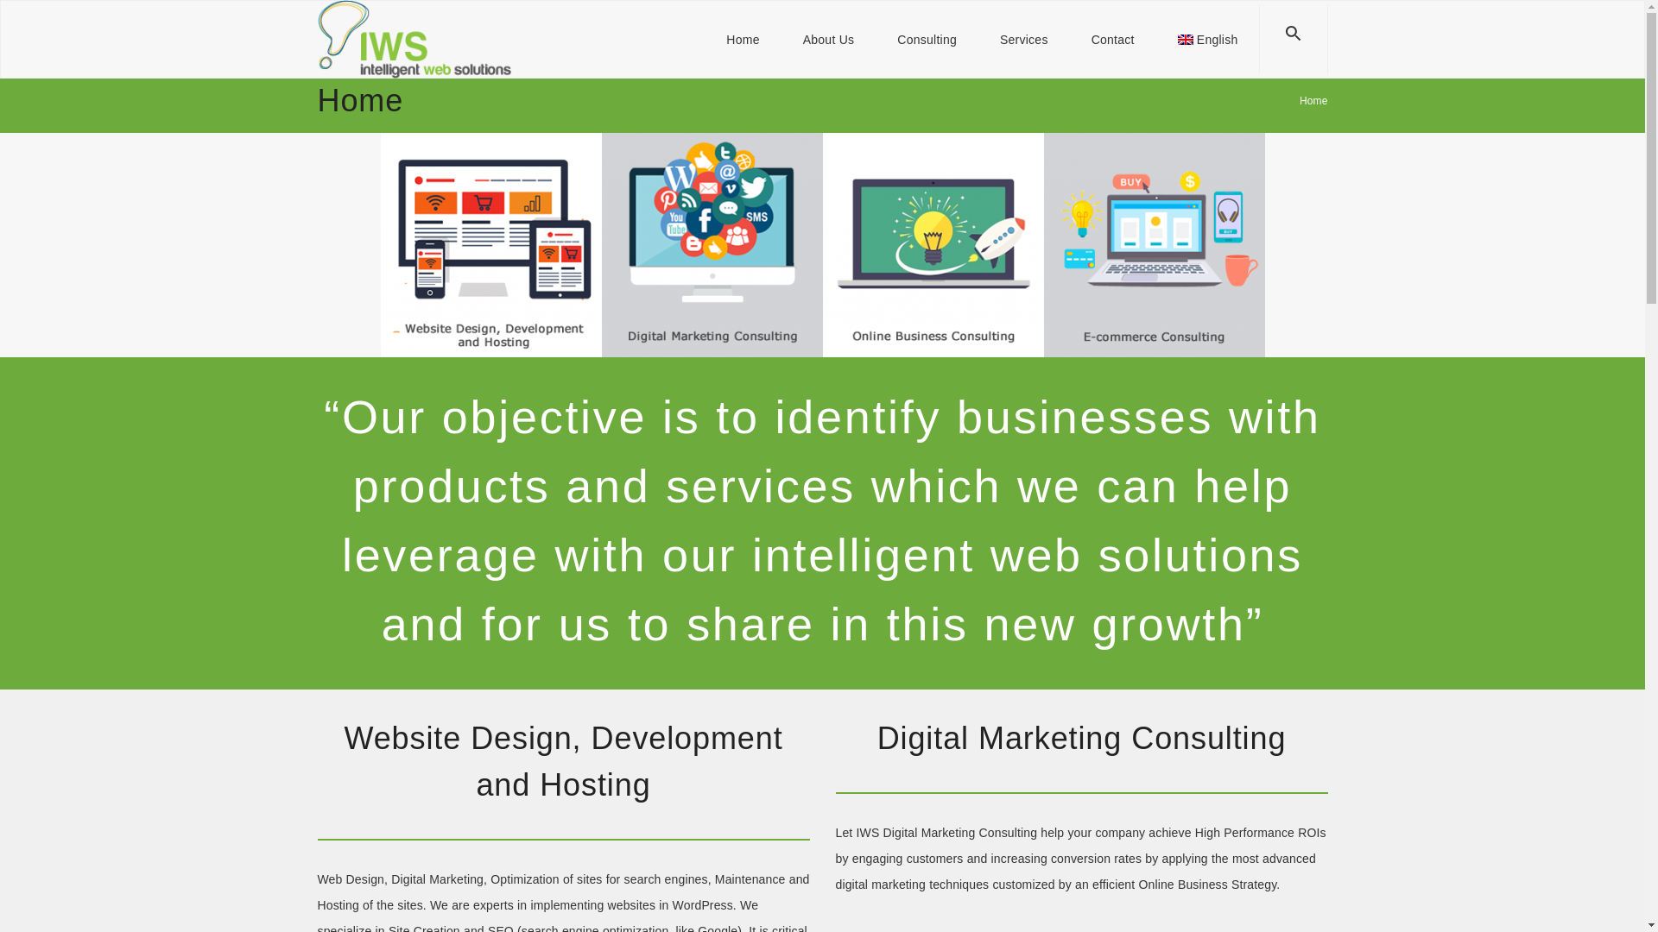 Image resolution: width=1658 pixels, height=932 pixels. What do you see at coordinates (1197, 40) in the screenshot?
I see `English` at bounding box center [1197, 40].